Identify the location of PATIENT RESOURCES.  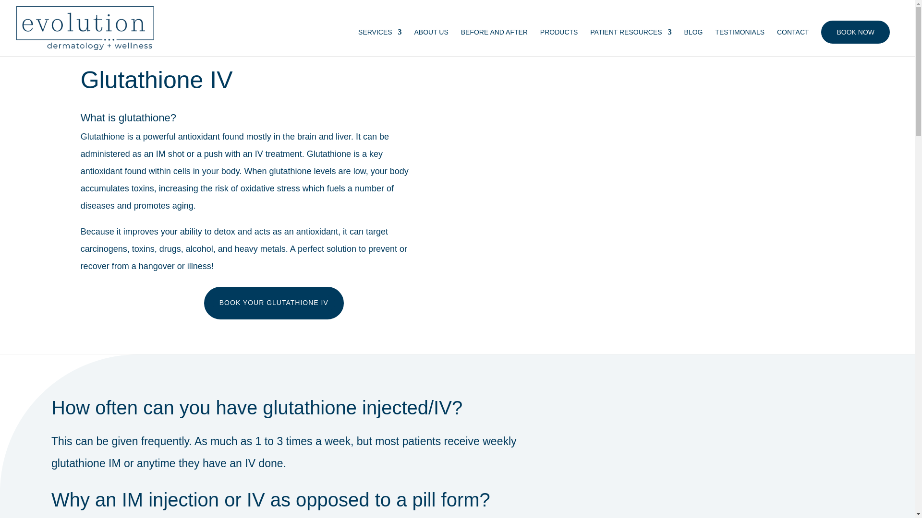
(630, 42).